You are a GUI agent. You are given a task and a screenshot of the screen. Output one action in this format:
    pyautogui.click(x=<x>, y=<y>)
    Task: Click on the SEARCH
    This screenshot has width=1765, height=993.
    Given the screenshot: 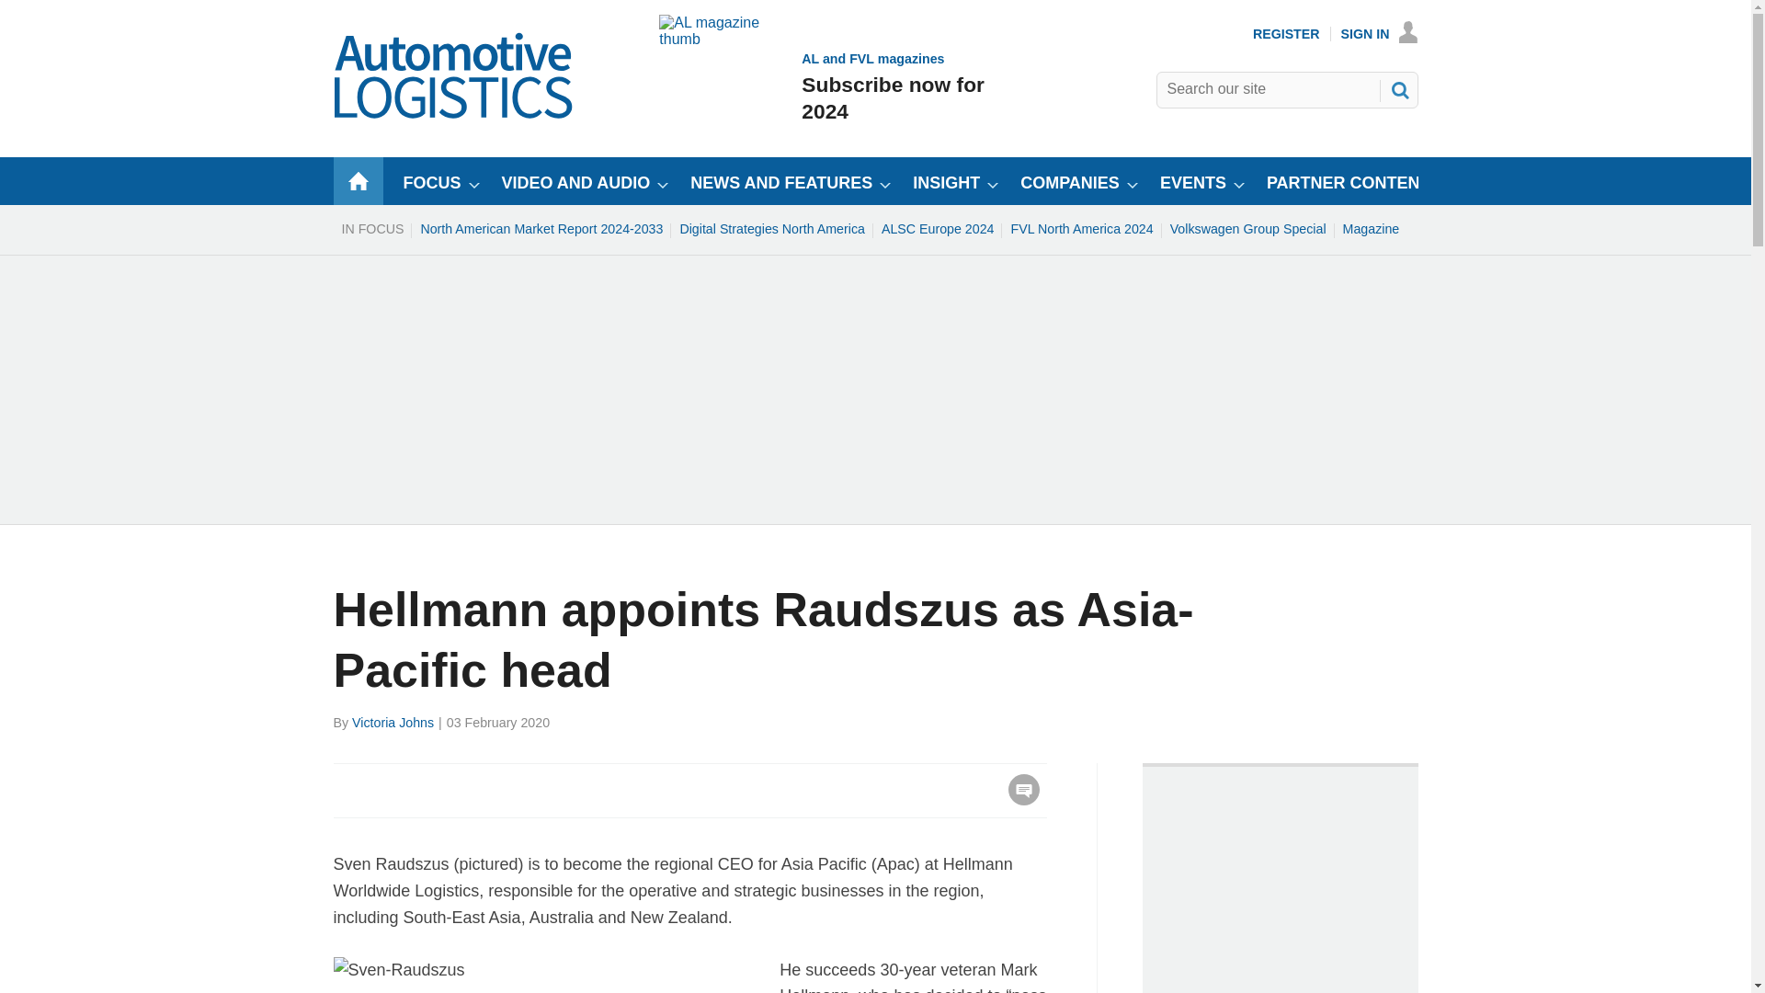 What is the action you would take?
    pyautogui.click(x=1398, y=90)
    